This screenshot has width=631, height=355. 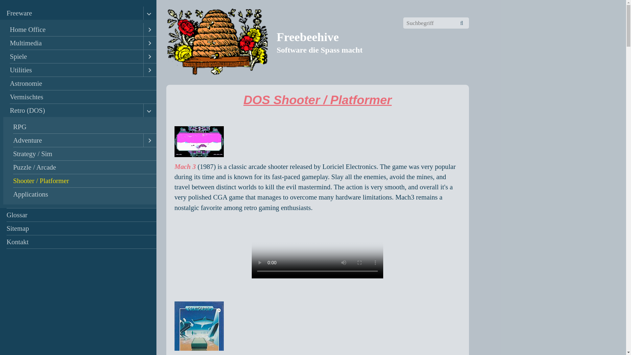 What do you see at coordinates (73, 30) in the screenshot?
I see `Home Office` at bounding box center [73, 30].